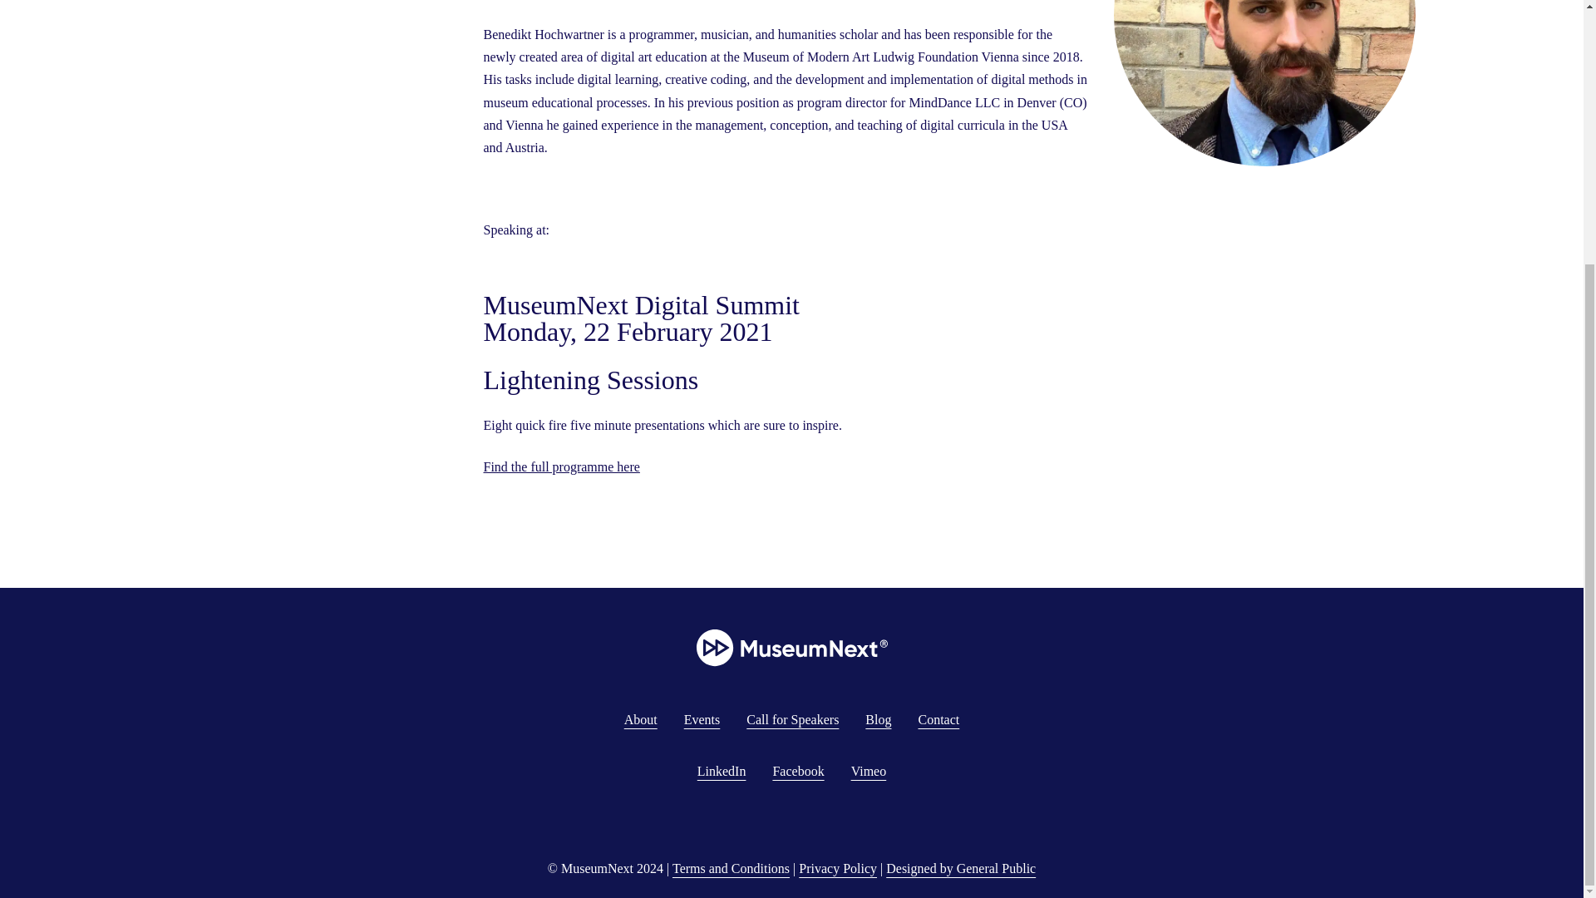 Image resolution: width=1596 pixels, height=898 pixels. What do you see at coordinates (938, 719) in the screenshot?
I see `Contact` at bounding box center [938, 719].